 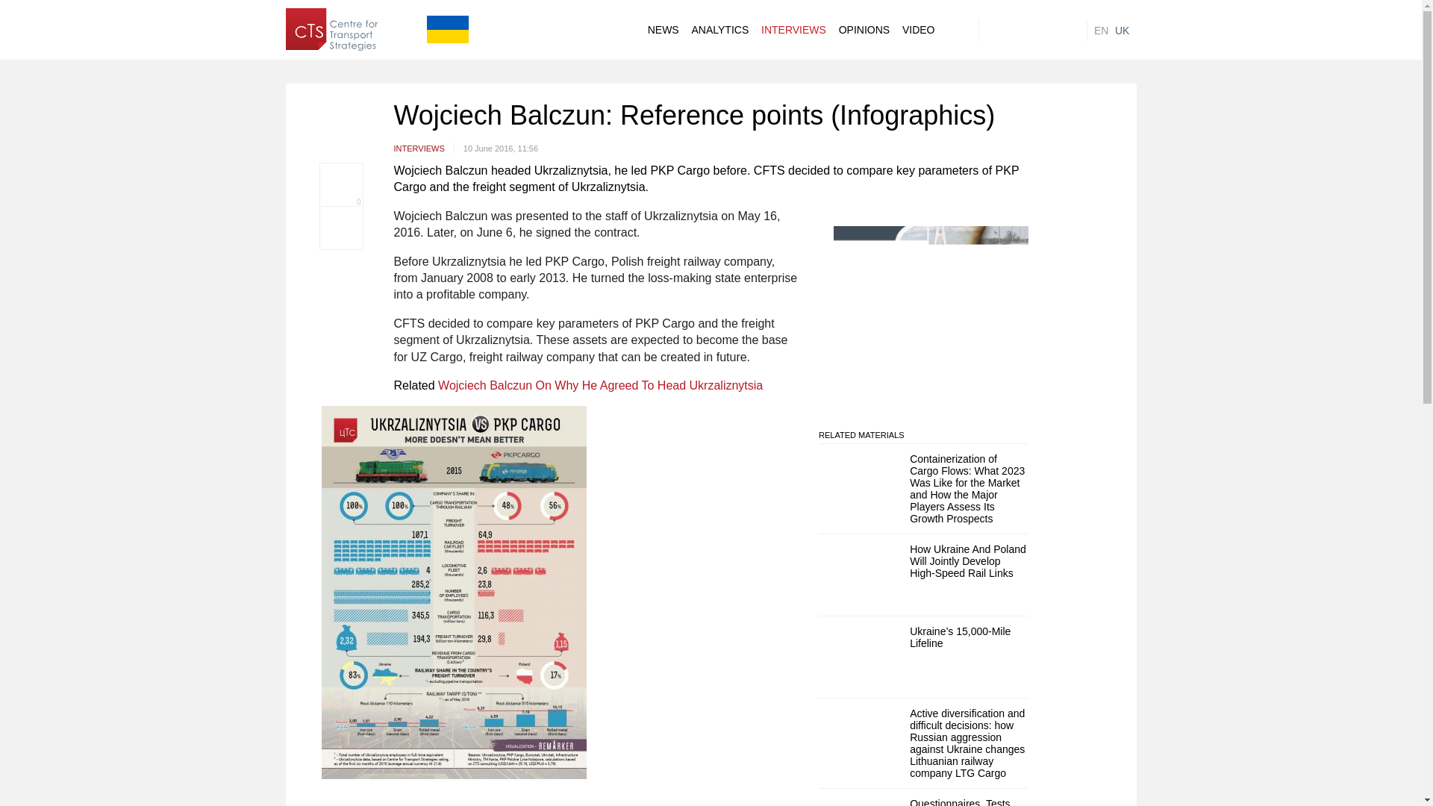 I want to click on INTERVIEWS, so click(x=424, y=148).